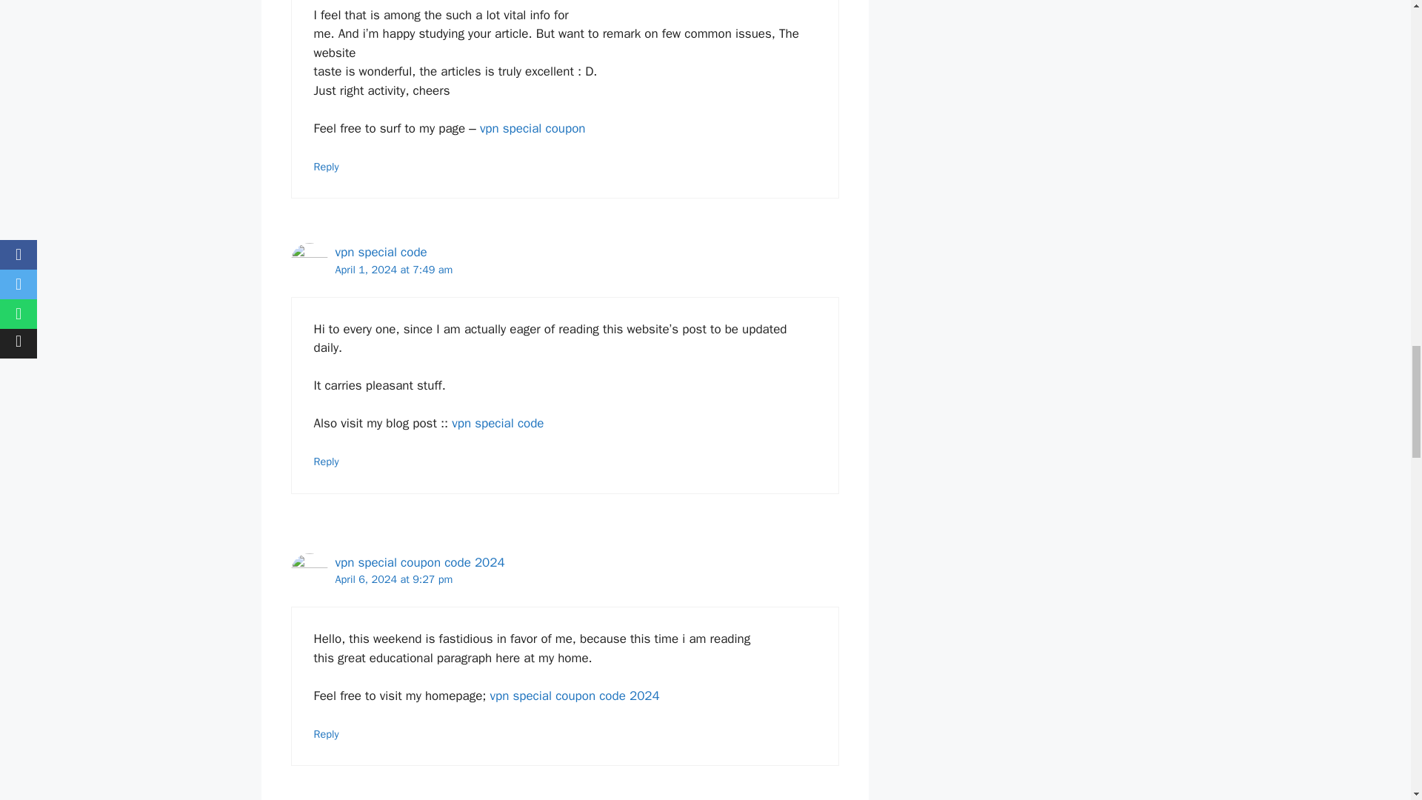 This screenshot has height=800, width=1422. I want to click on Reply, so click(327, 461).